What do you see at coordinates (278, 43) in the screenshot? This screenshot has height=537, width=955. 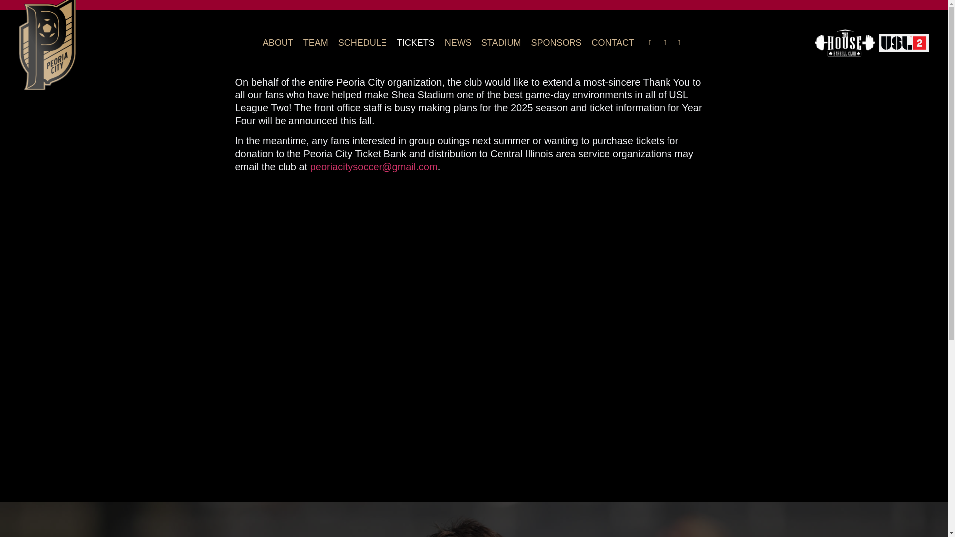 I see `ABOUT` at bounding box center [278, 43].